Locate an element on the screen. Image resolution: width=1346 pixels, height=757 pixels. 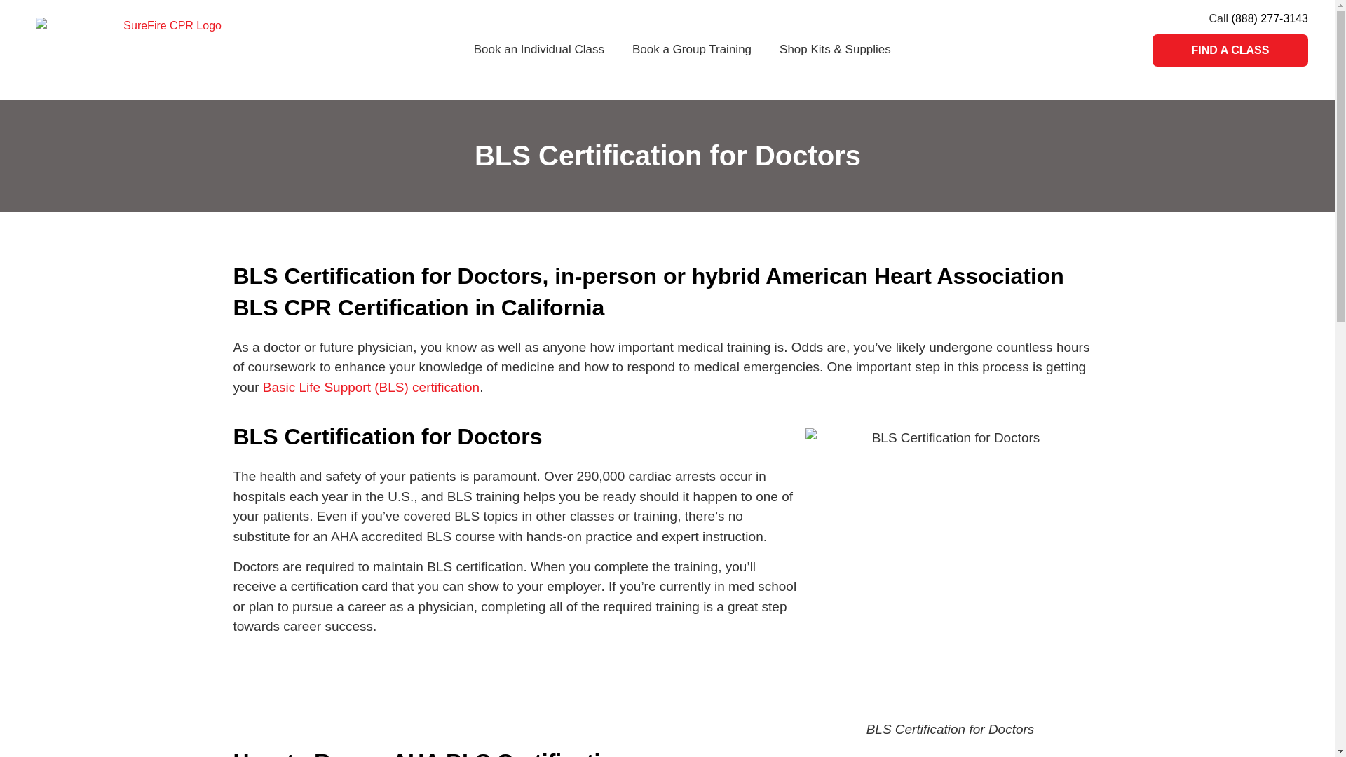
Click to find a class is located at coordinates (1230, 50).